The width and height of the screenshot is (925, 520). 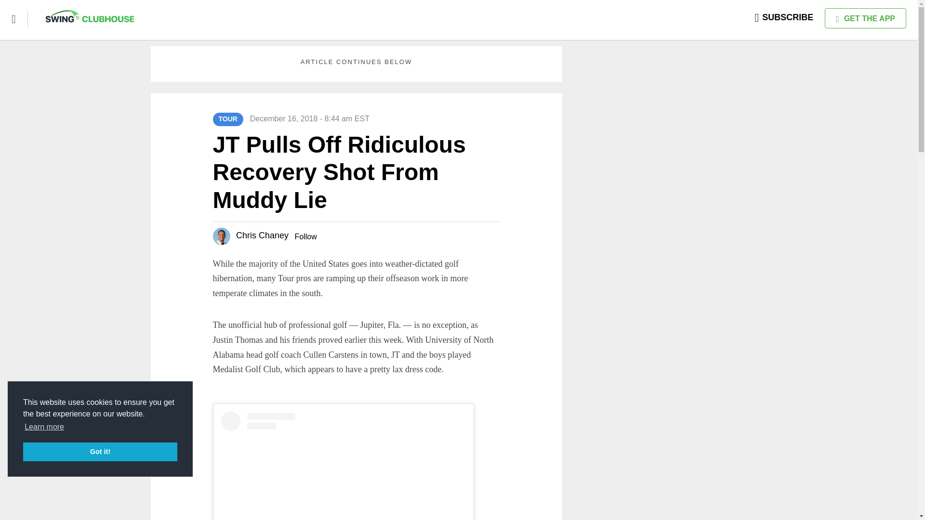 What do you see at coordinates (305, 236) in the screenshot?
I see `Follow` at bounding box center [305, 236].